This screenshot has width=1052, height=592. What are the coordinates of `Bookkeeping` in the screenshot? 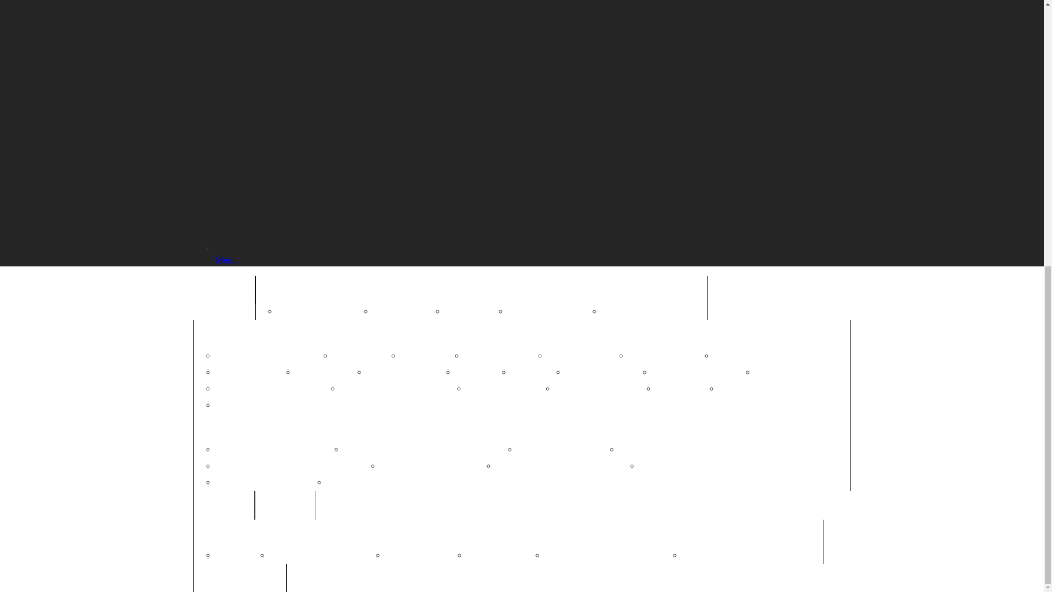 It's located at (432, 356).